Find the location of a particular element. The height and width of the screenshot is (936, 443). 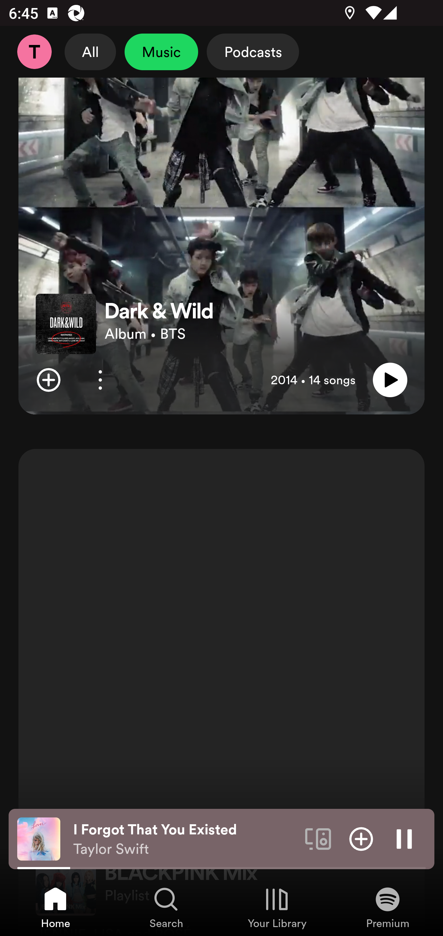

The cover art of the currently playing track is located at coordinates (39, 838).